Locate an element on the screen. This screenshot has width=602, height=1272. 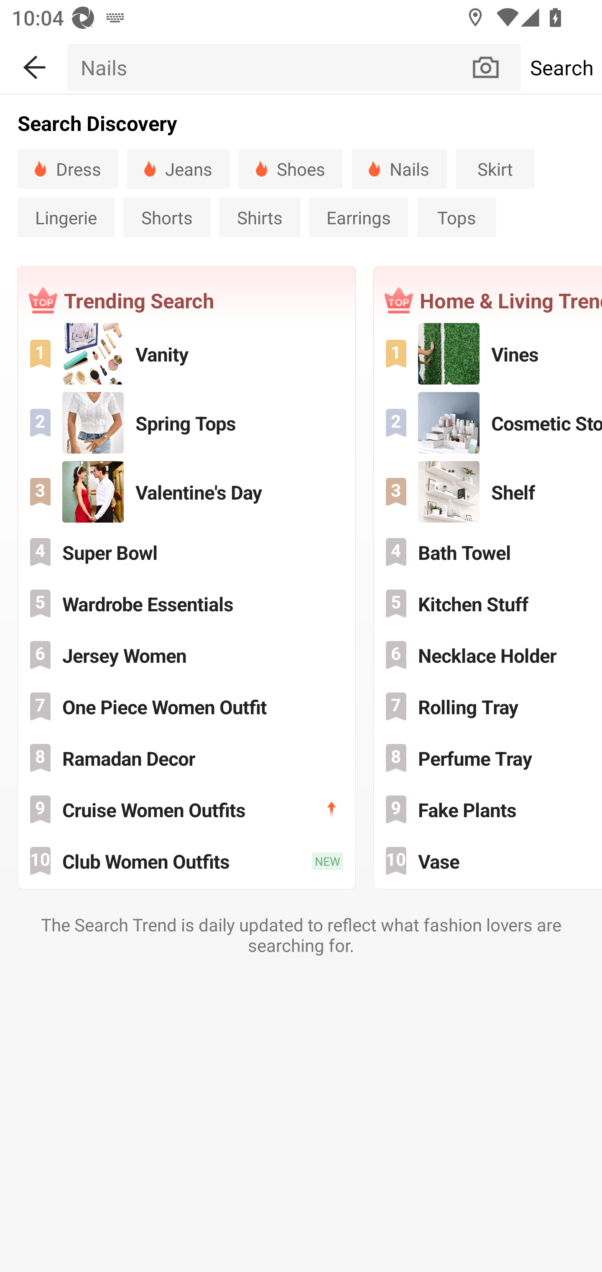
One Piece Women Outfit 7 One Piece Women Outfit is located at coordinates (186, 706).